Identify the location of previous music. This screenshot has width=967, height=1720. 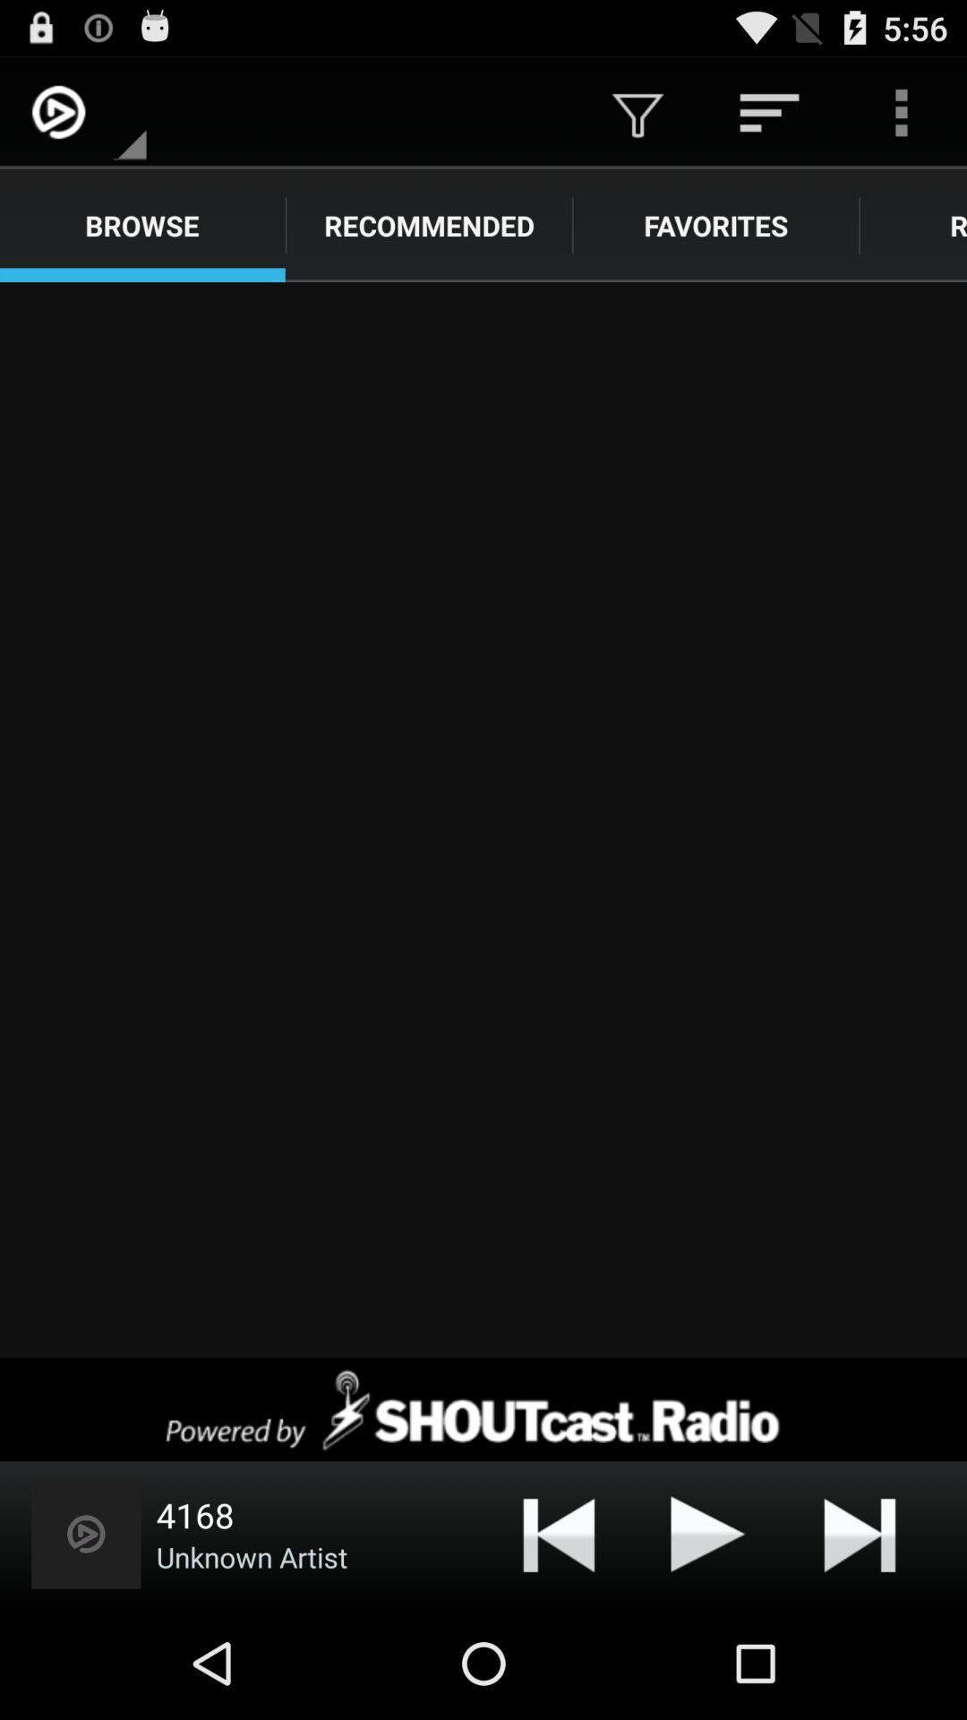
(559, 1534).